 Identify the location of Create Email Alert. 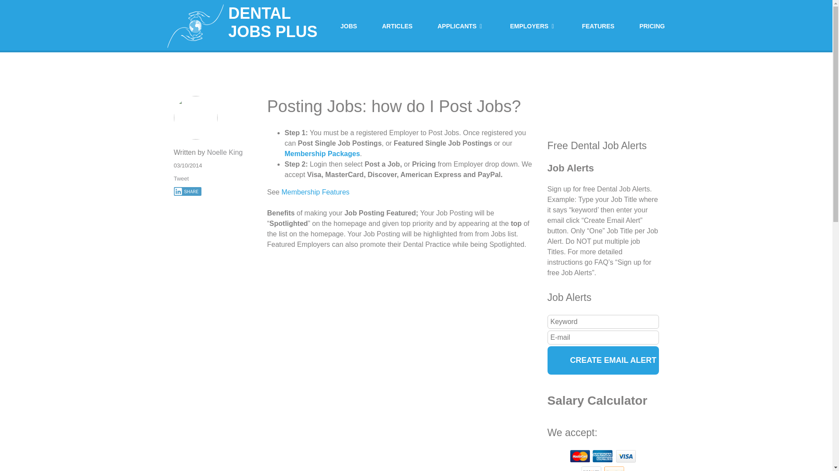
(603, 360).